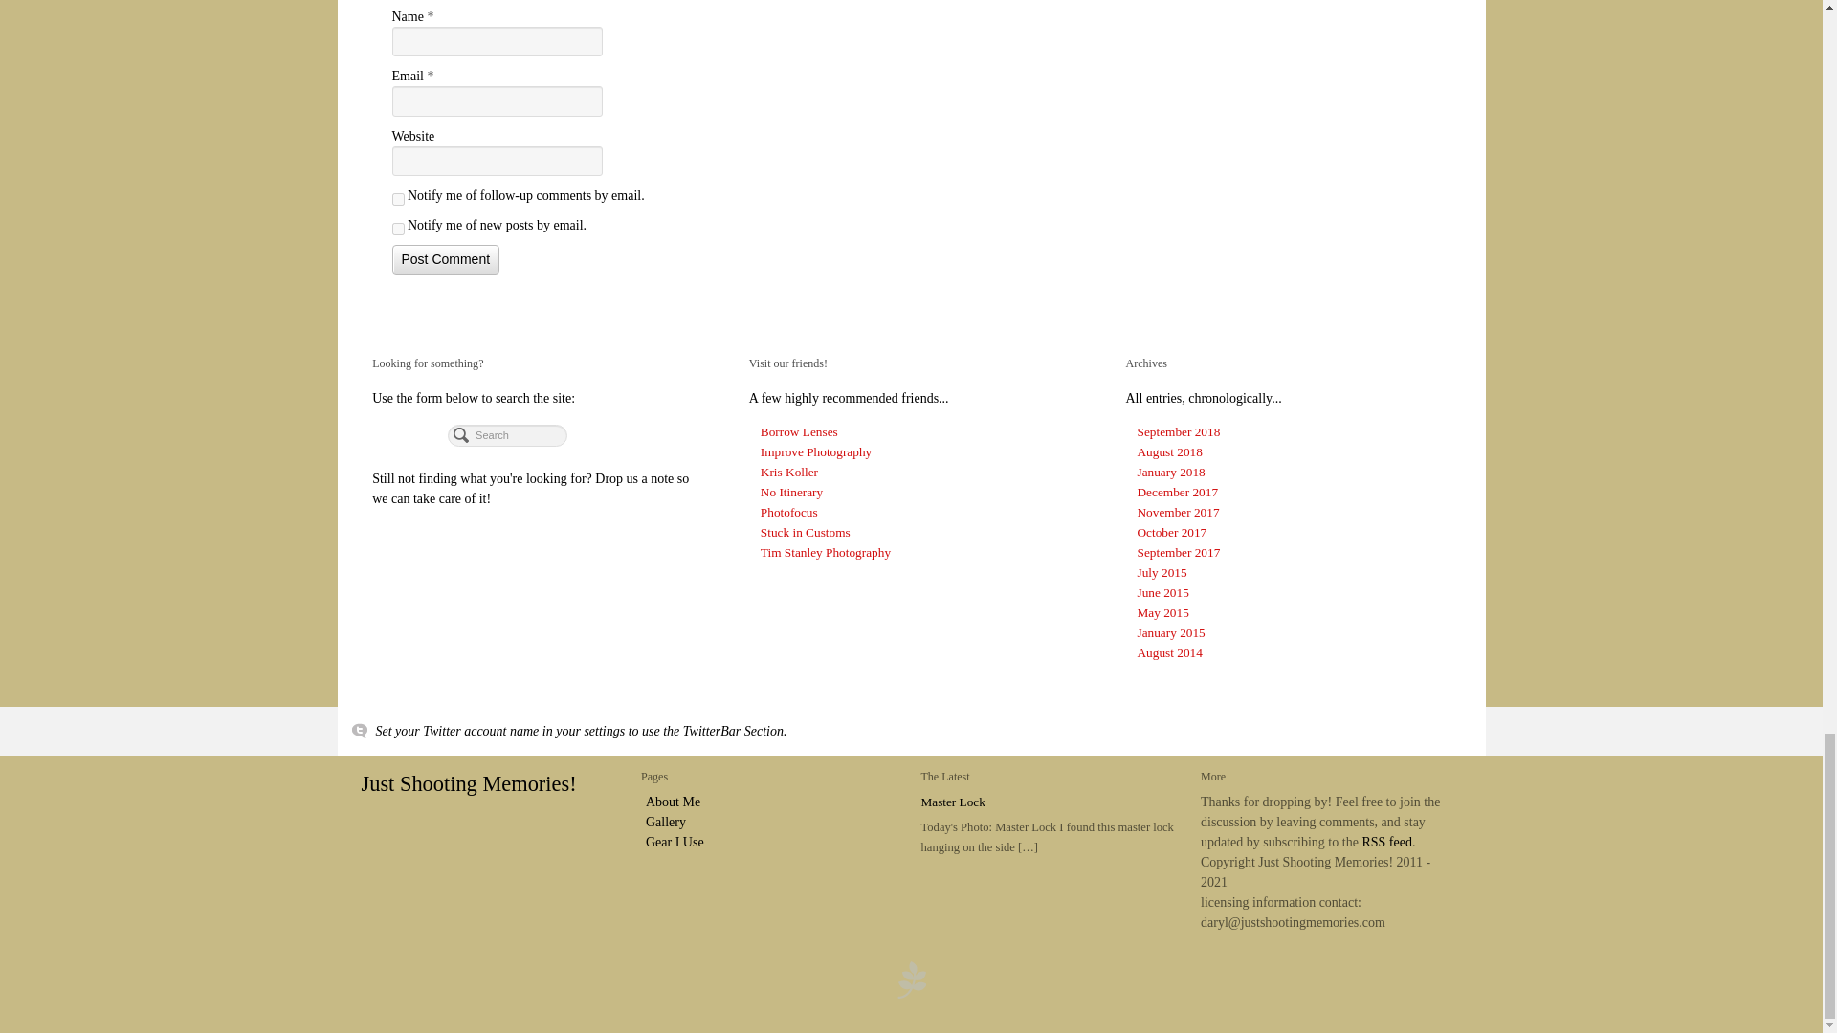  Describe the element at coordinates (791, 492) in the screenshot. I see `No Itinerary` at that location.